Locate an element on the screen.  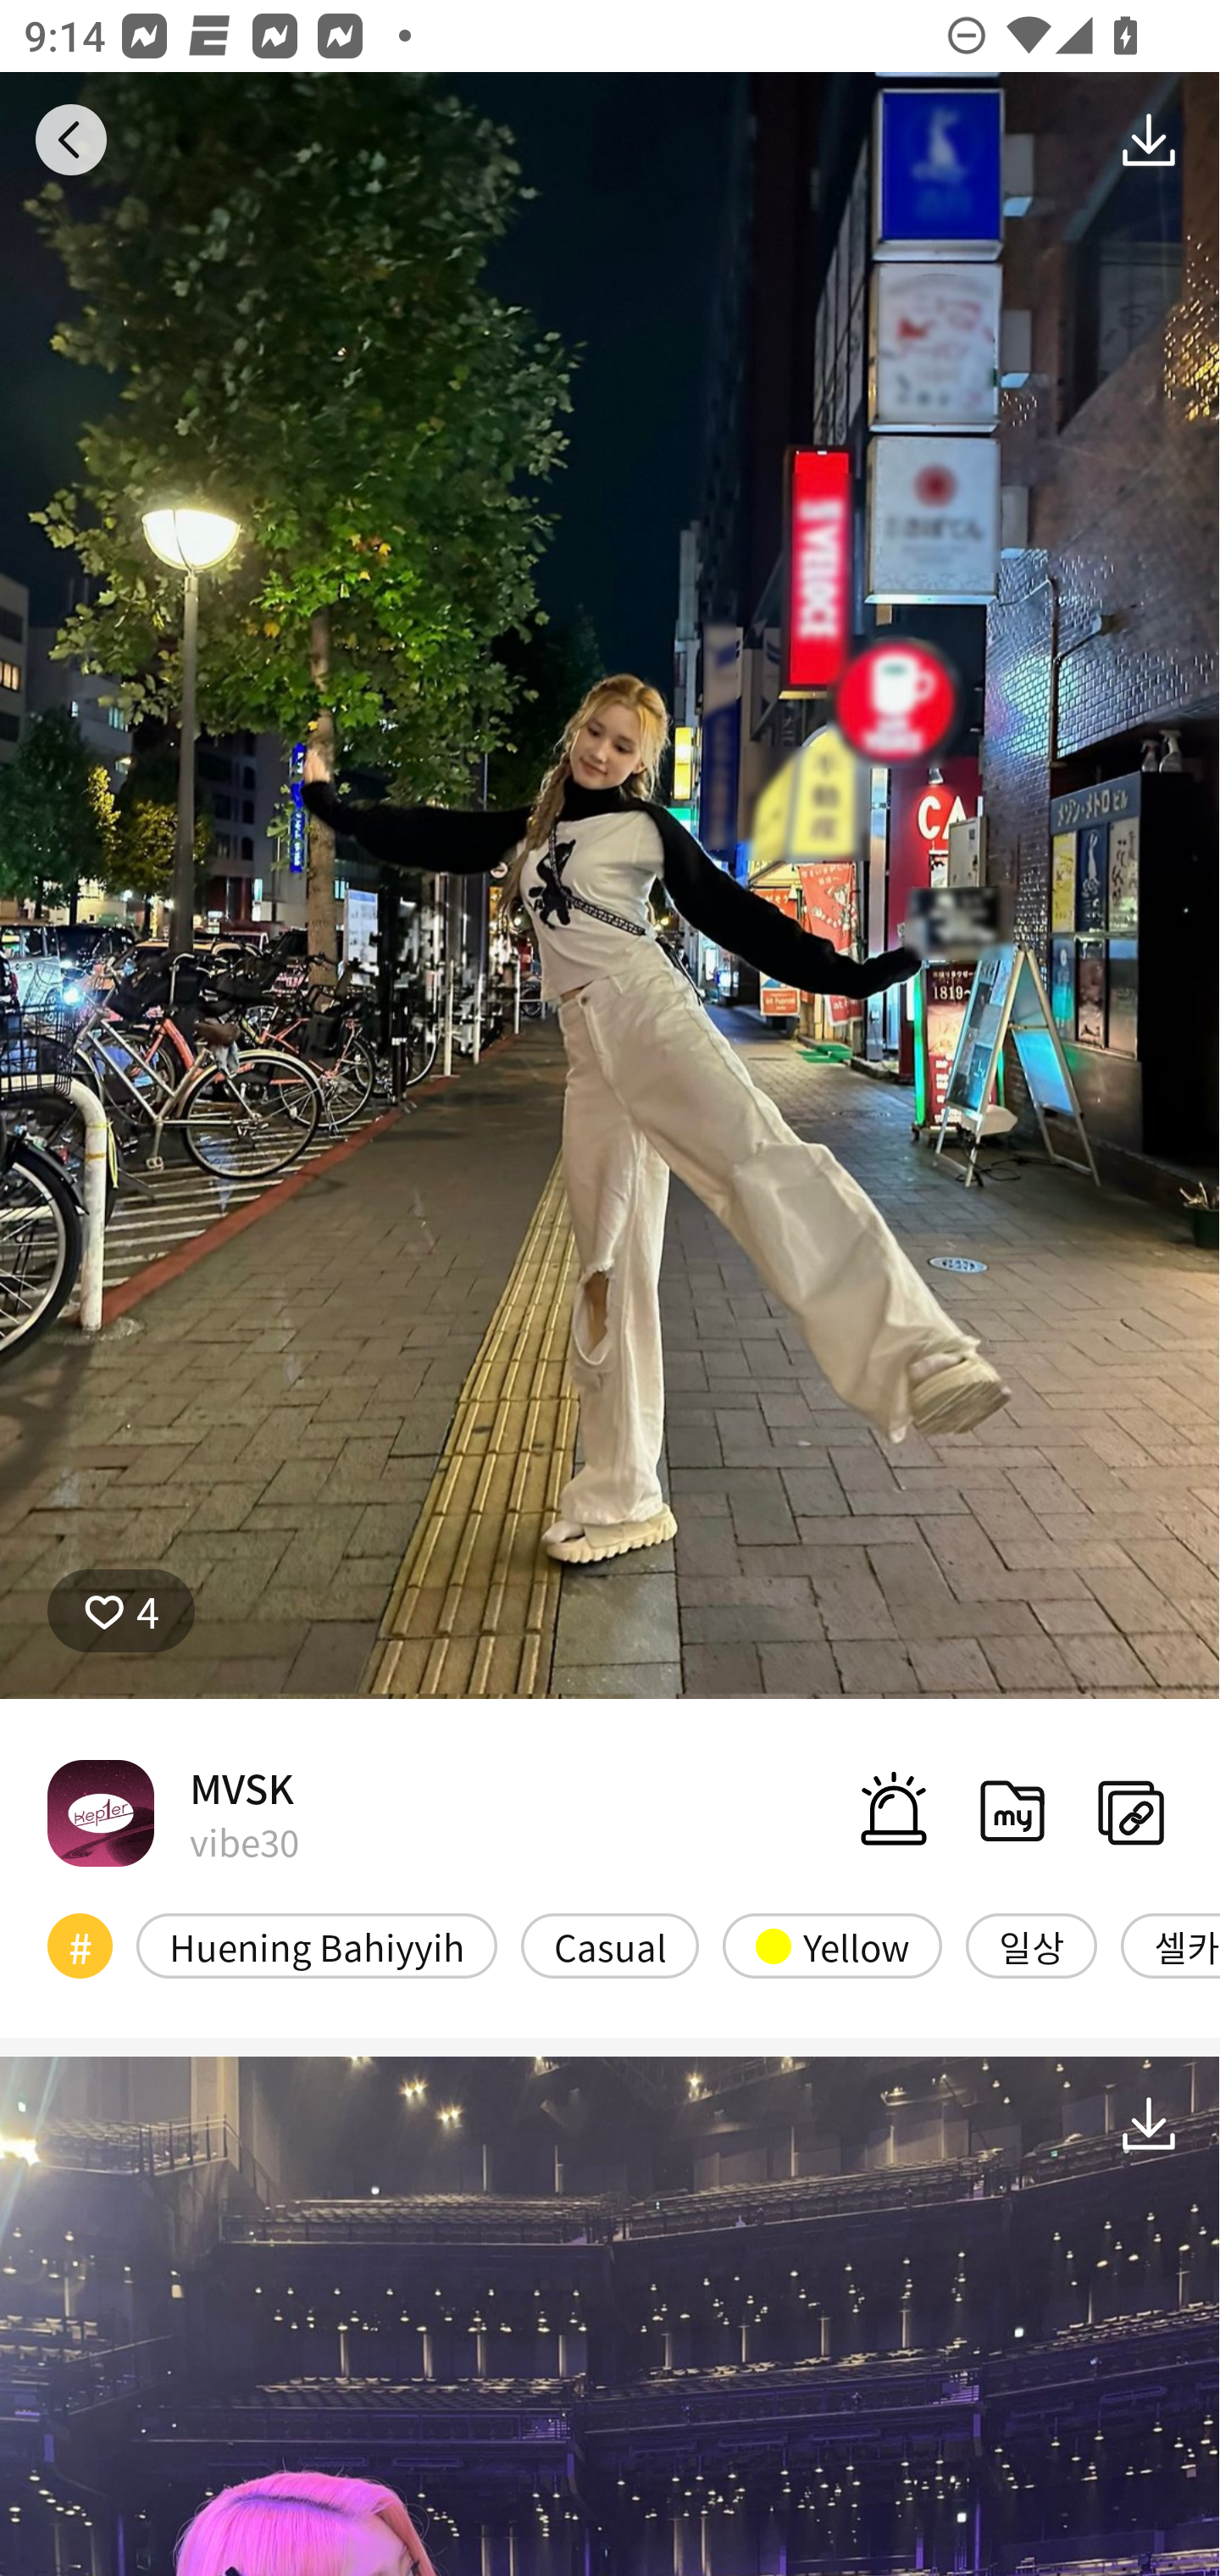
Casual is located at coordinates (610, 1946).